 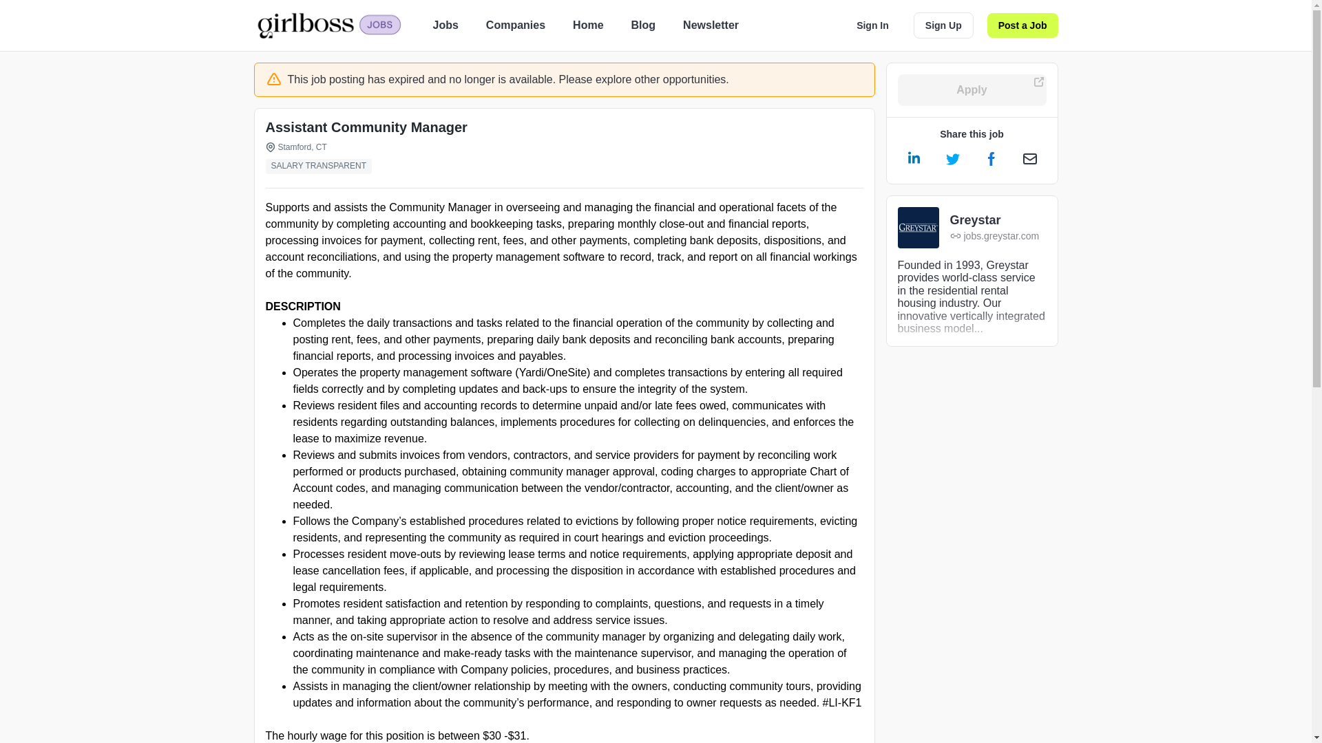 I want to click on Post a Job, so click(x=1023, y=25).